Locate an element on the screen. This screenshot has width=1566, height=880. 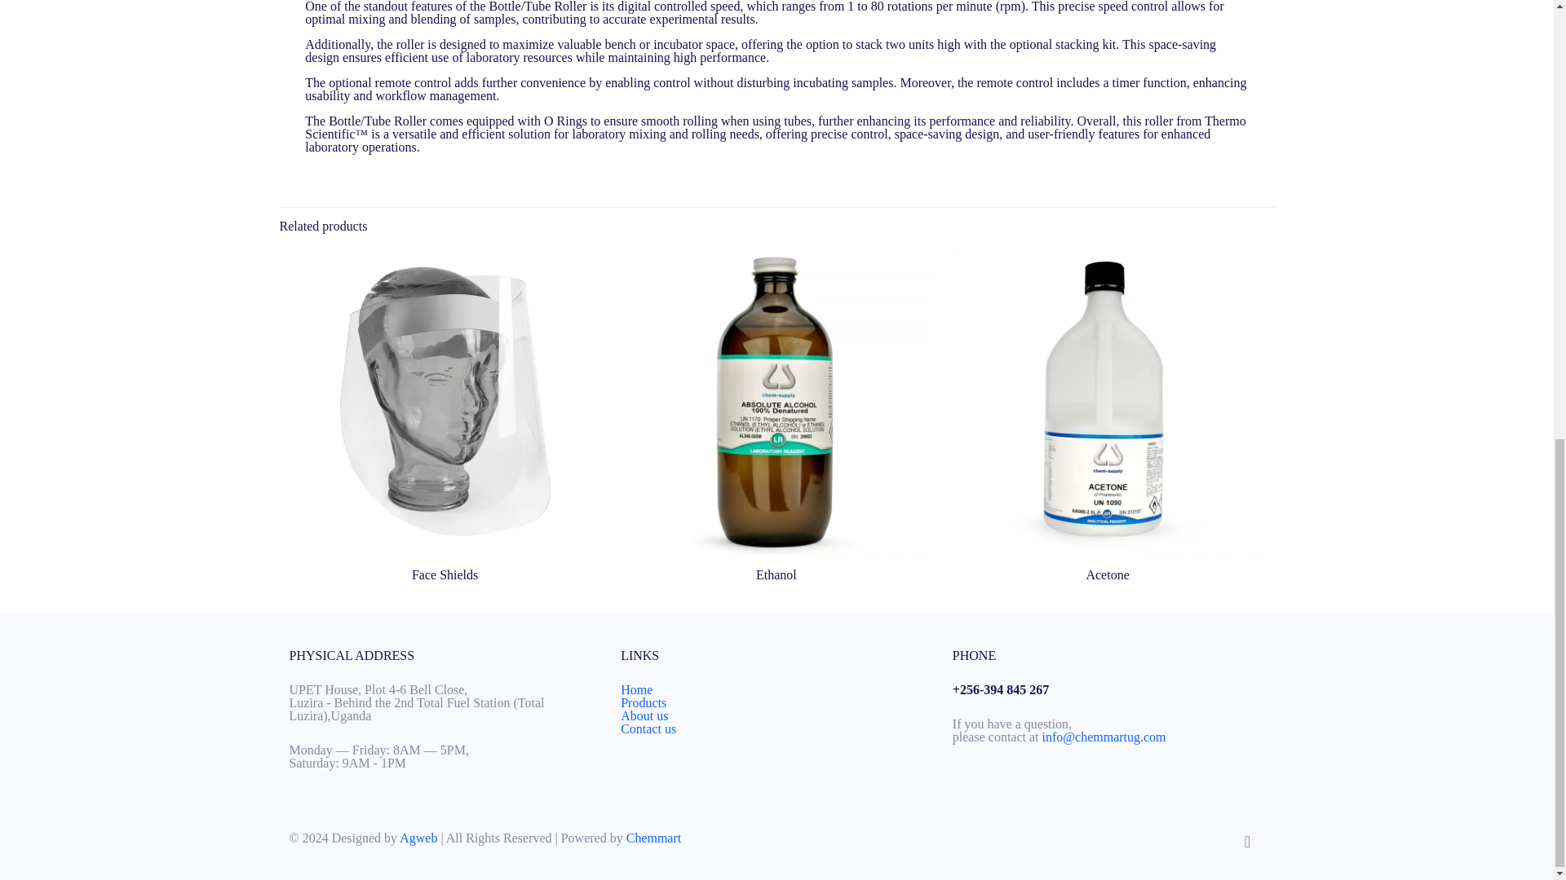
LinkedIn is located at coordinates (1189, 838).